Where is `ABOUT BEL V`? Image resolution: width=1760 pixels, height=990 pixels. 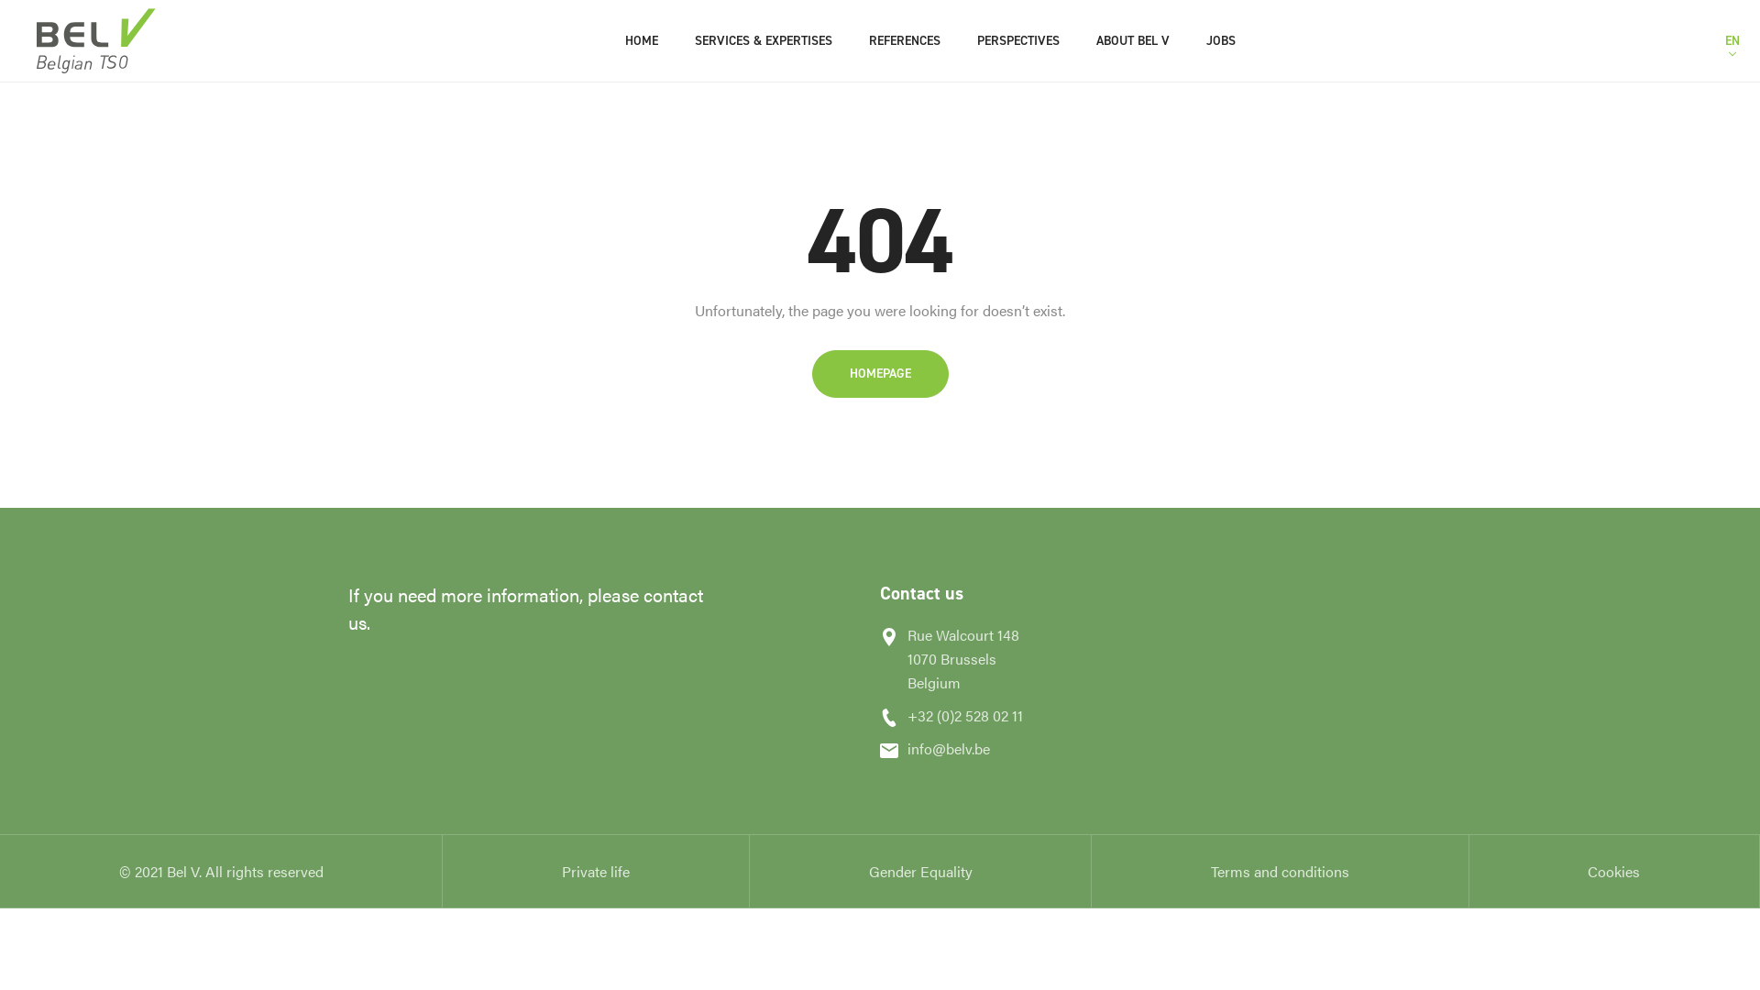 ABOUT BEL V is located at coordinates (1133, 41).